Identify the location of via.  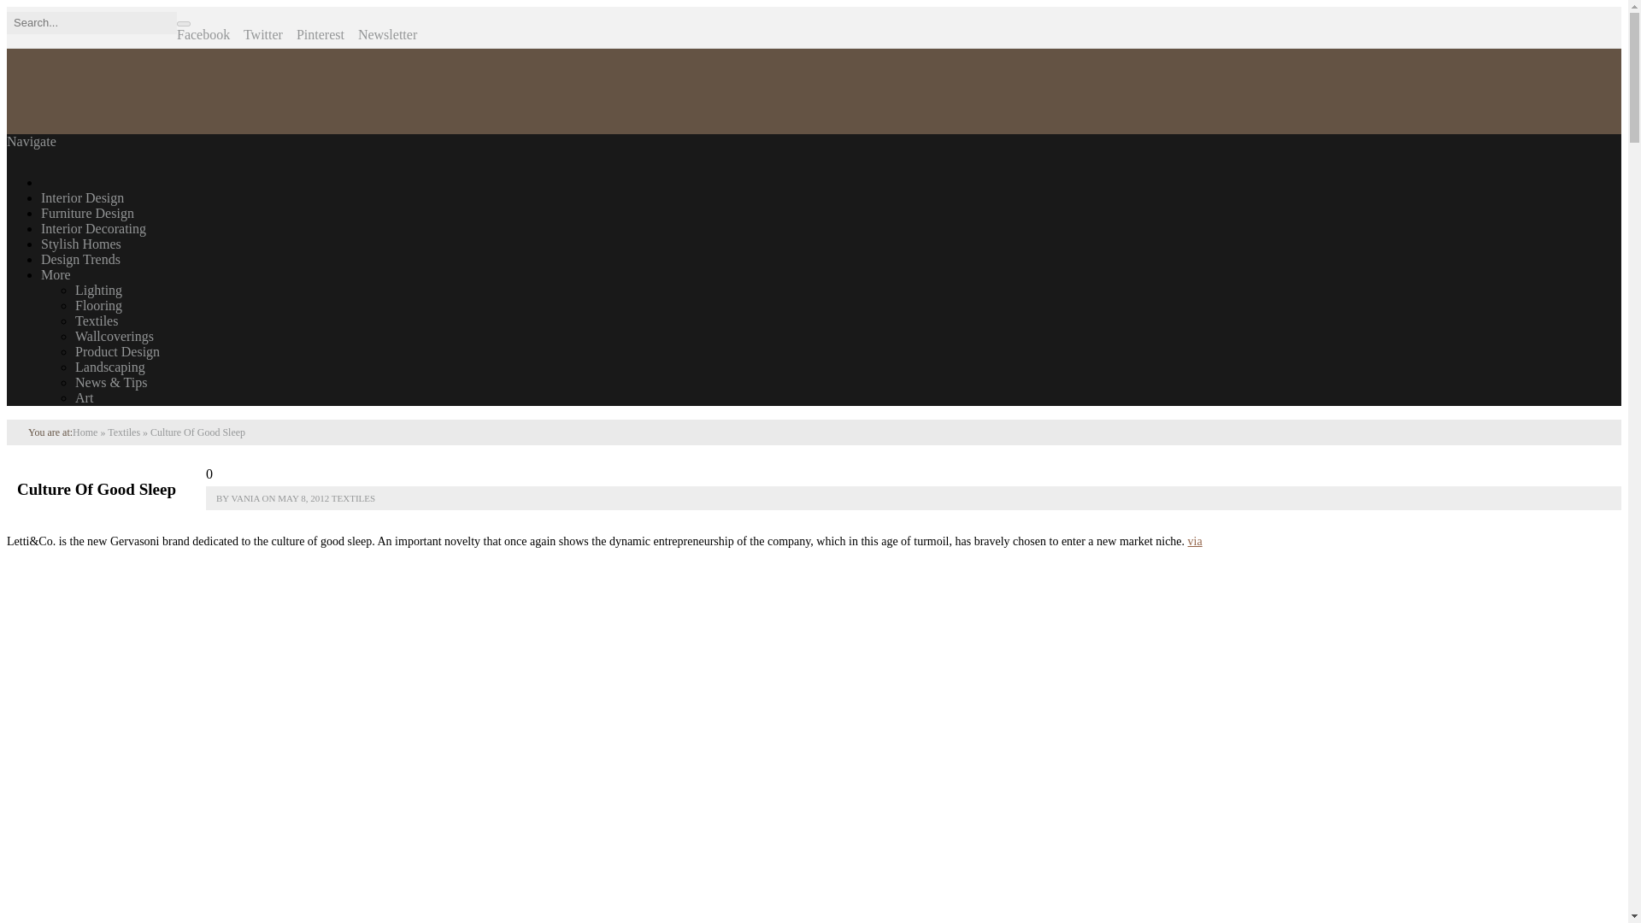
(1195, 542).